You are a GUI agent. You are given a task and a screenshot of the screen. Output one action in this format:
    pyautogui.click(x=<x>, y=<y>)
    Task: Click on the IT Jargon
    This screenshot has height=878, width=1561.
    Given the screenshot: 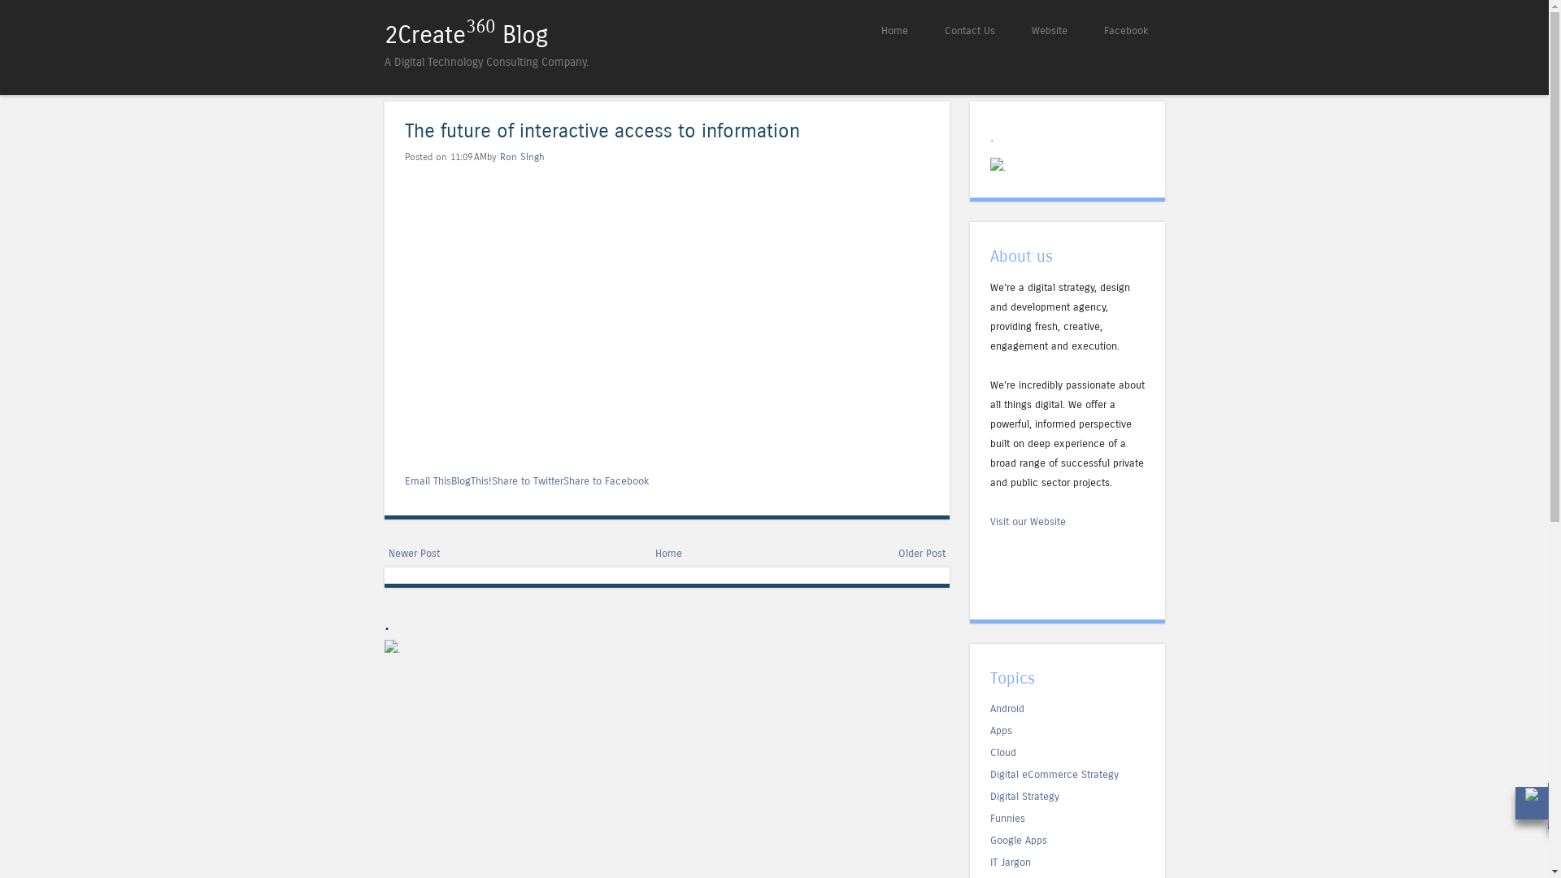 What is the action you would take?
    pyautogui.click(x=1011, y=862)
    